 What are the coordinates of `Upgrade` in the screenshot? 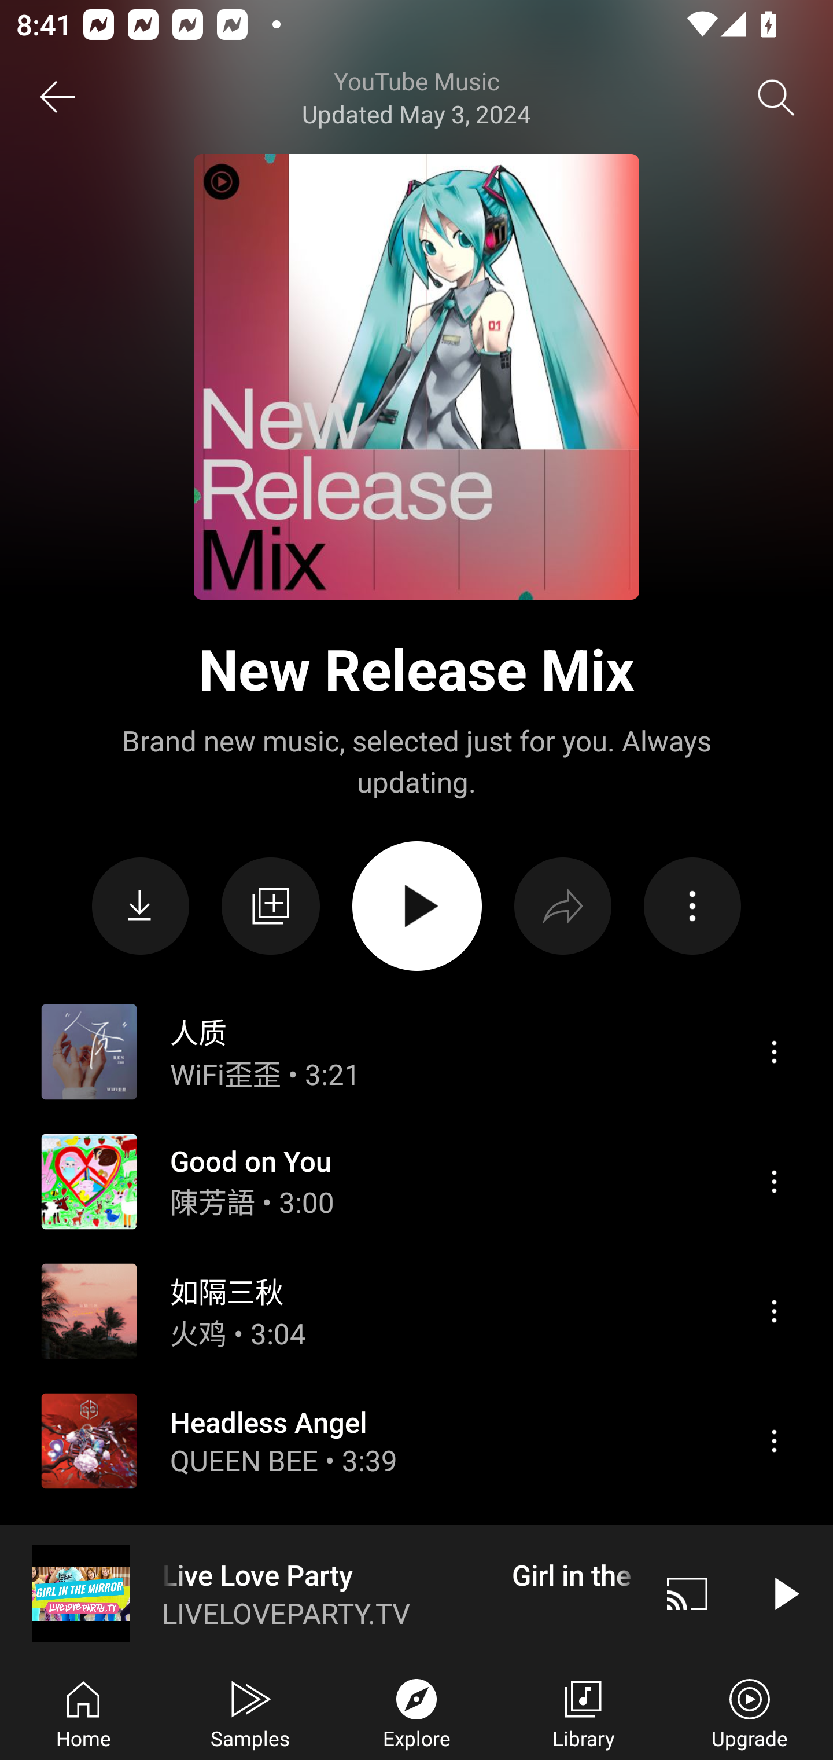 It's located at (750, 1711).